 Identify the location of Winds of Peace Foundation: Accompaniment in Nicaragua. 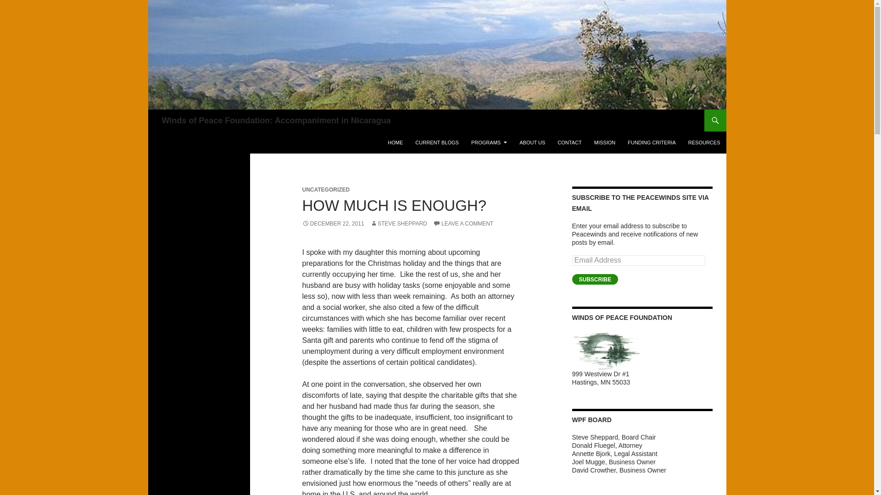
(275, 120).